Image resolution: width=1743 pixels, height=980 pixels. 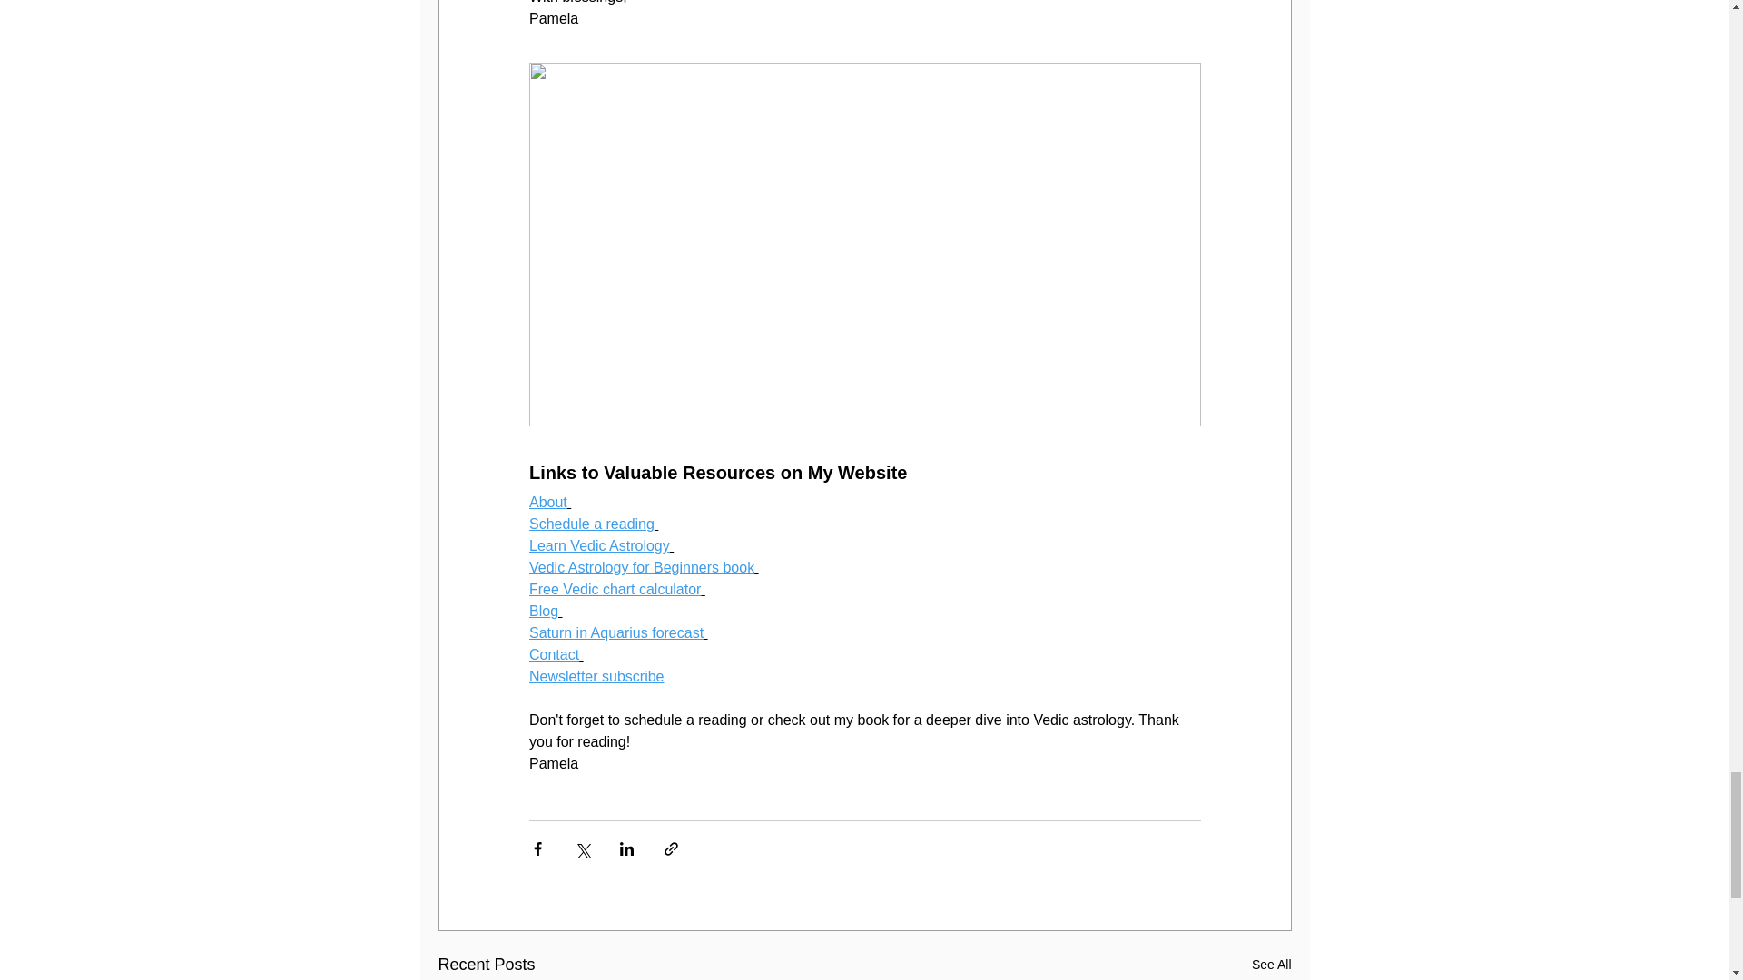 I want to click on Vedic Astrology for Beginners book, so click(x=640, y=566).